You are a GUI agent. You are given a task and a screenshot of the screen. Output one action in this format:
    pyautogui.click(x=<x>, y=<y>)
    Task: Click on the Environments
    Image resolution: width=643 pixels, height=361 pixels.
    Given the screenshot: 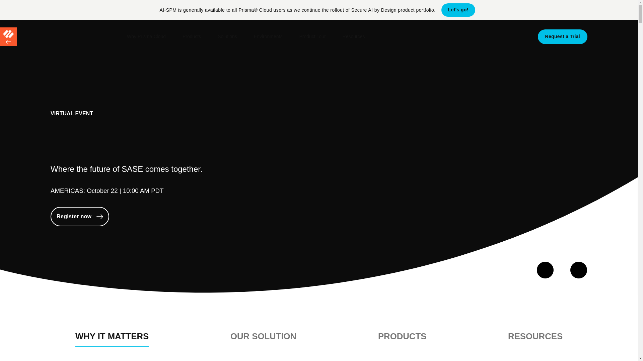 What is the action you would take?
    pyautogui.click(x=268, y=37)
    